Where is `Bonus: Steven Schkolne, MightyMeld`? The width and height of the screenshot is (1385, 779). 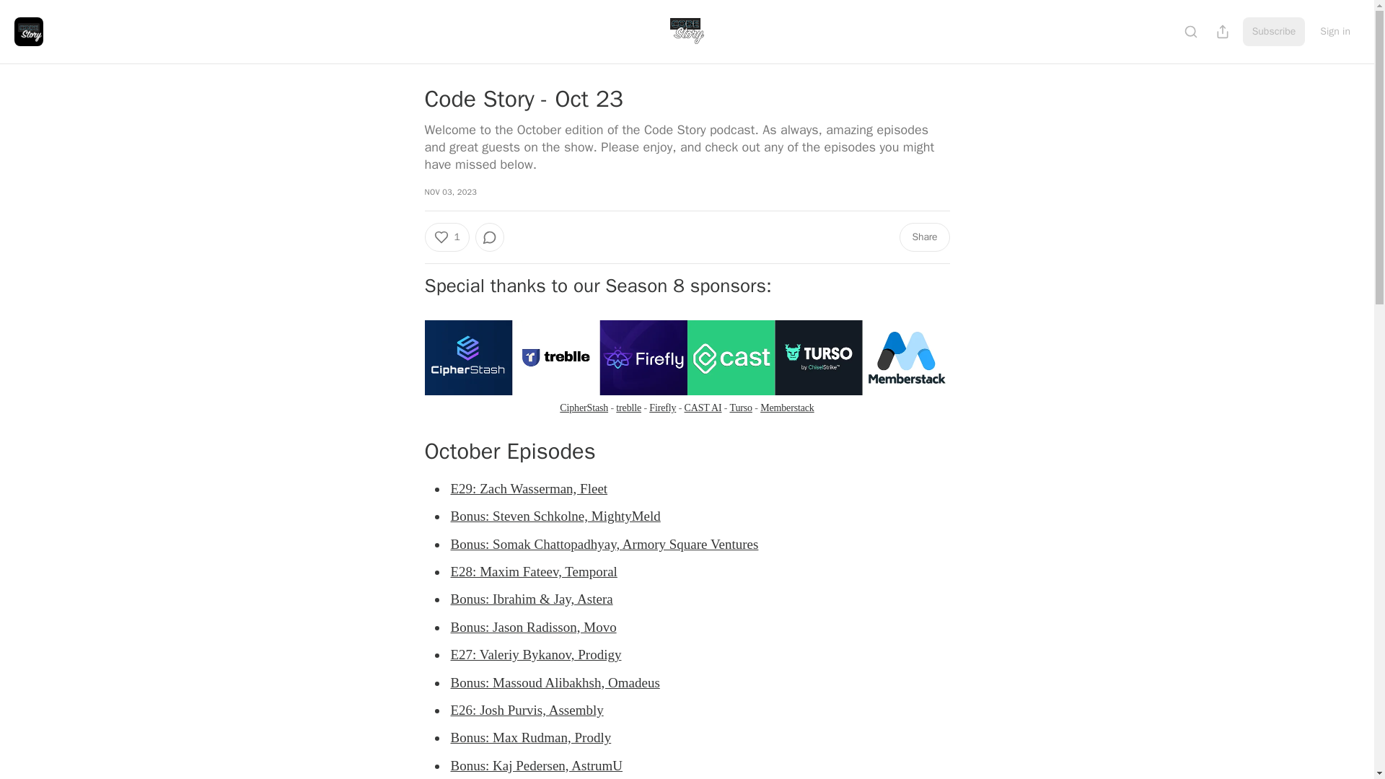 Bonus: Steven Schkolne, MightyMeld is located at coordinates (555, 516).